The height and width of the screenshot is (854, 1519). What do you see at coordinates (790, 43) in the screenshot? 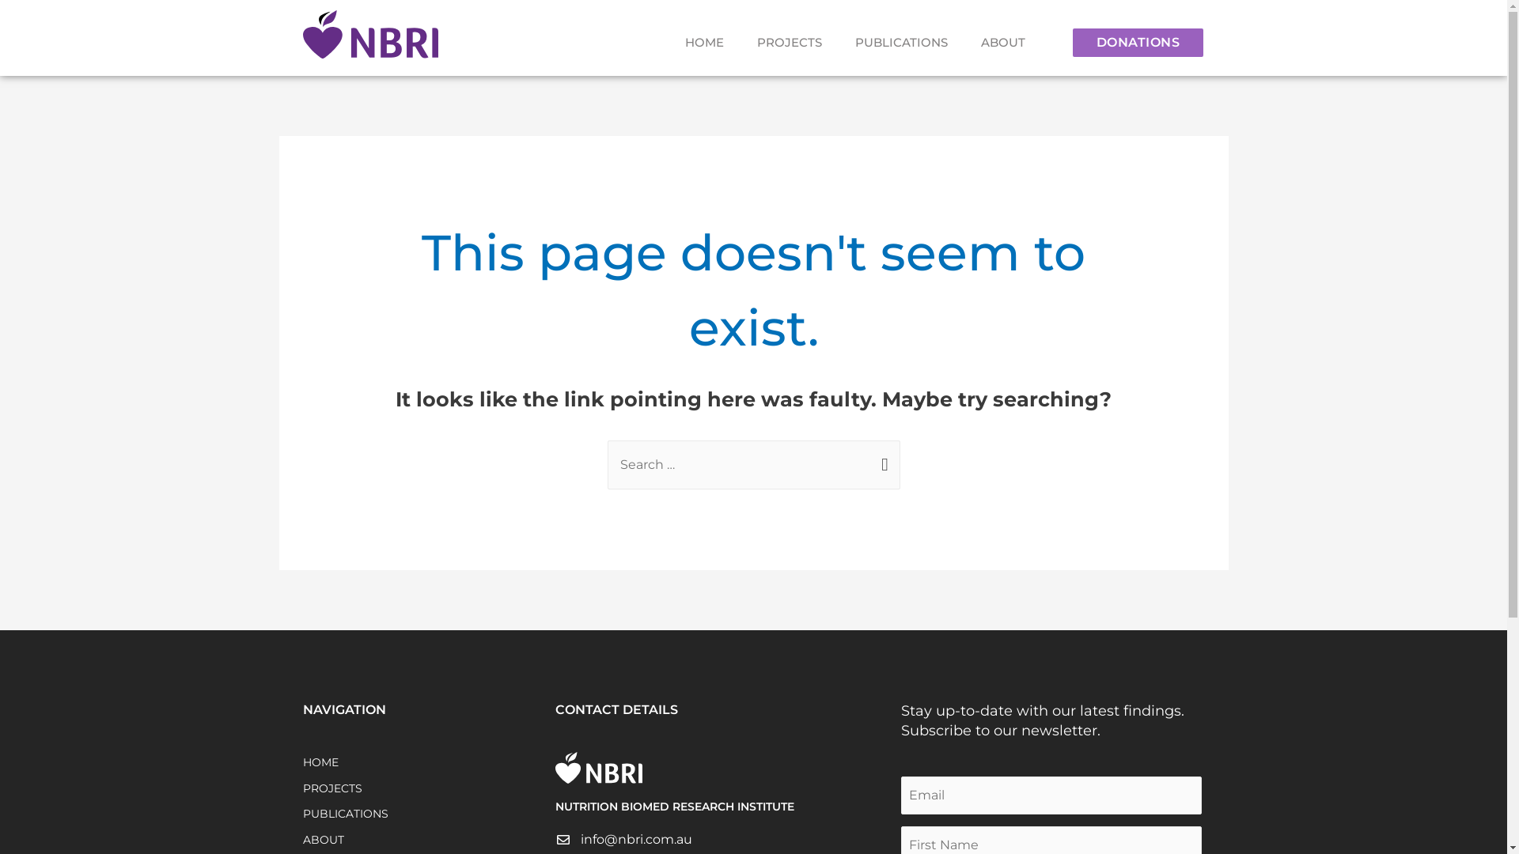
I see `PROJECTS` at bounding box center [790, 43].